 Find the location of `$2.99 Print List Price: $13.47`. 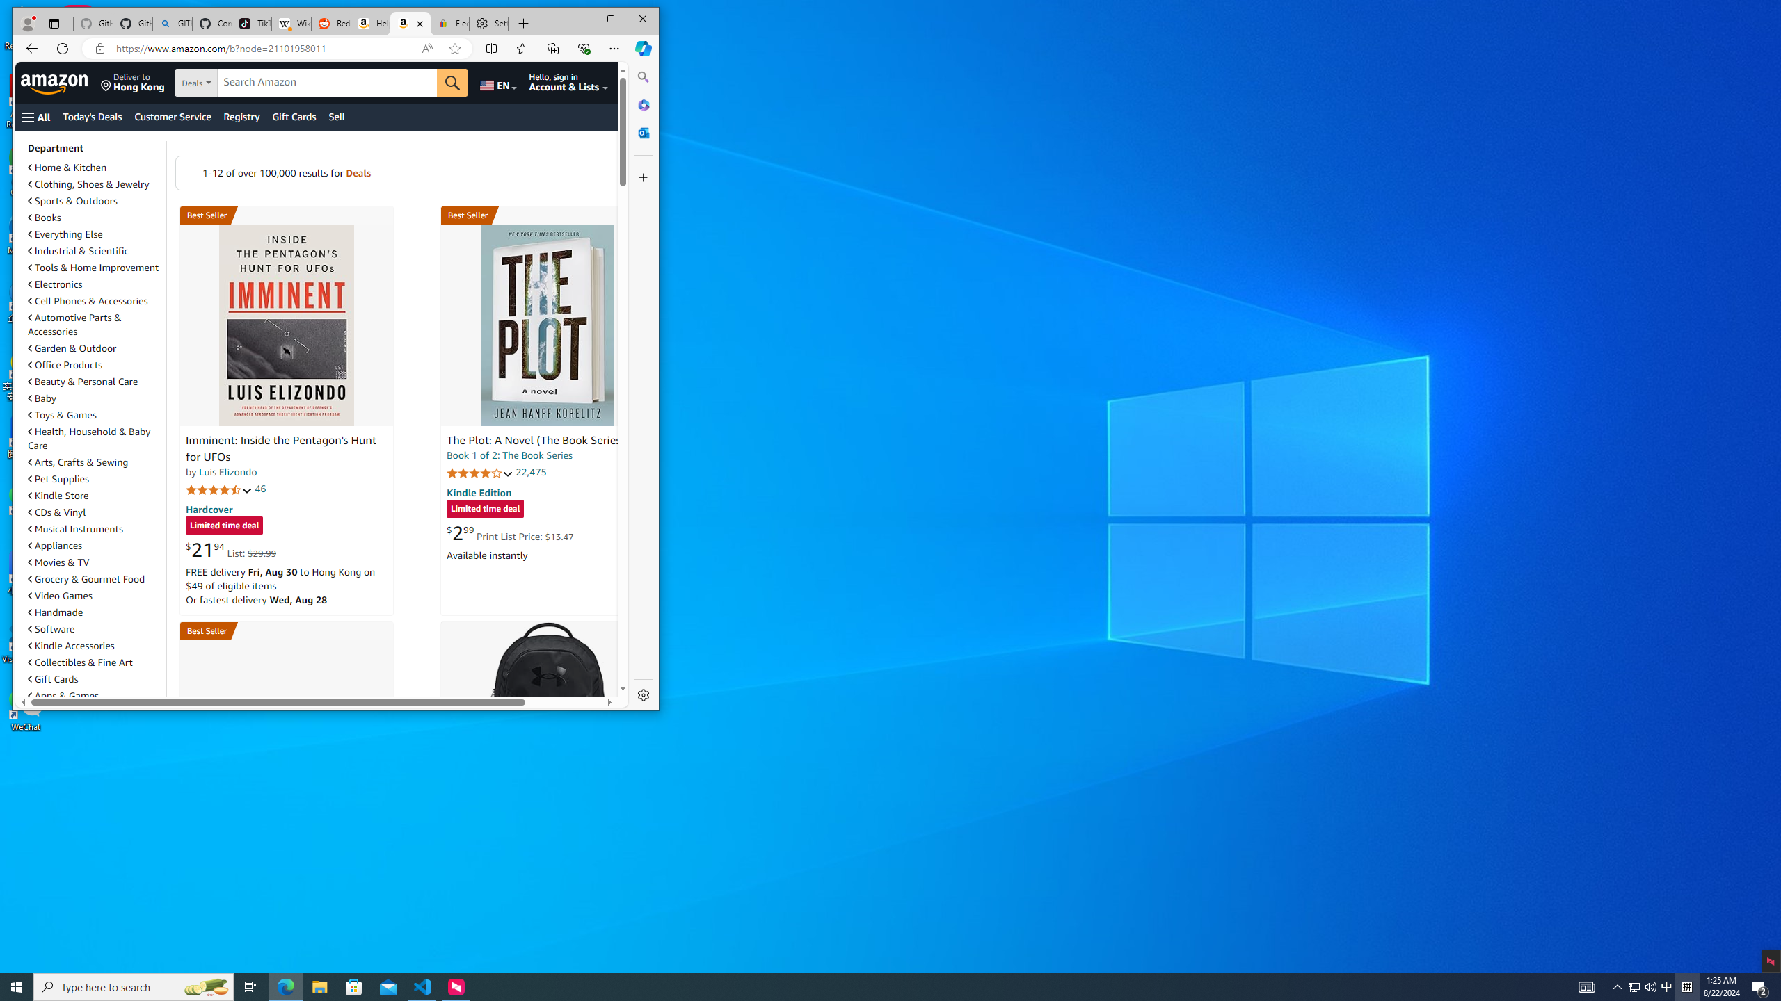

$2.99 Print List Price: $13.47 is located at coordinates (510, 532).